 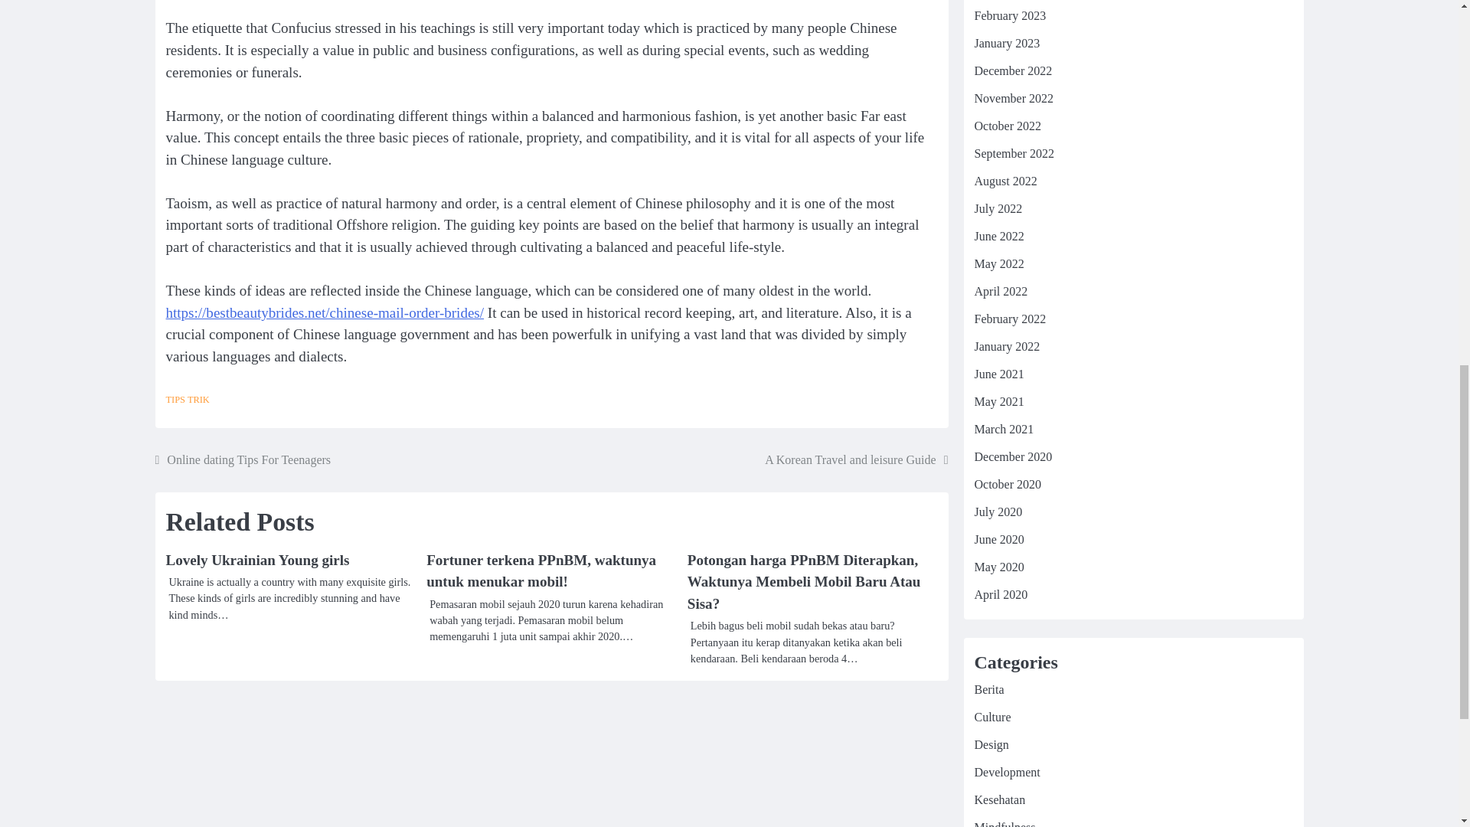 What do you see at coordinates (257, 560) in the screenshot?
I see `Lovely Ukrainian Young girls` at bounding box center [257, 560].